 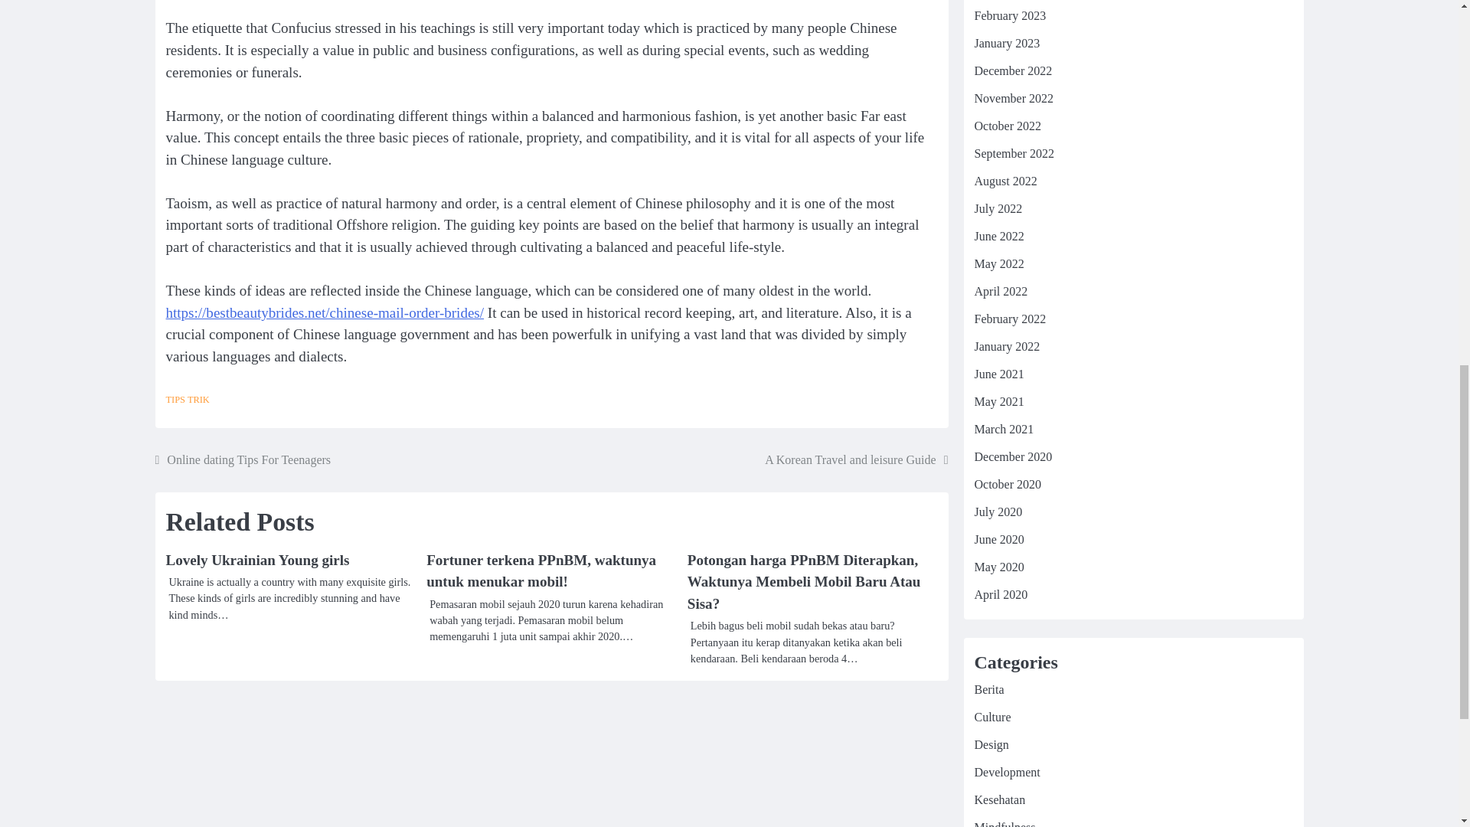 What do you see at coordinates (257, 560) in the screenshot?
I see `Lovely Ukrainian Young girls` at bounding box center [257, 560].